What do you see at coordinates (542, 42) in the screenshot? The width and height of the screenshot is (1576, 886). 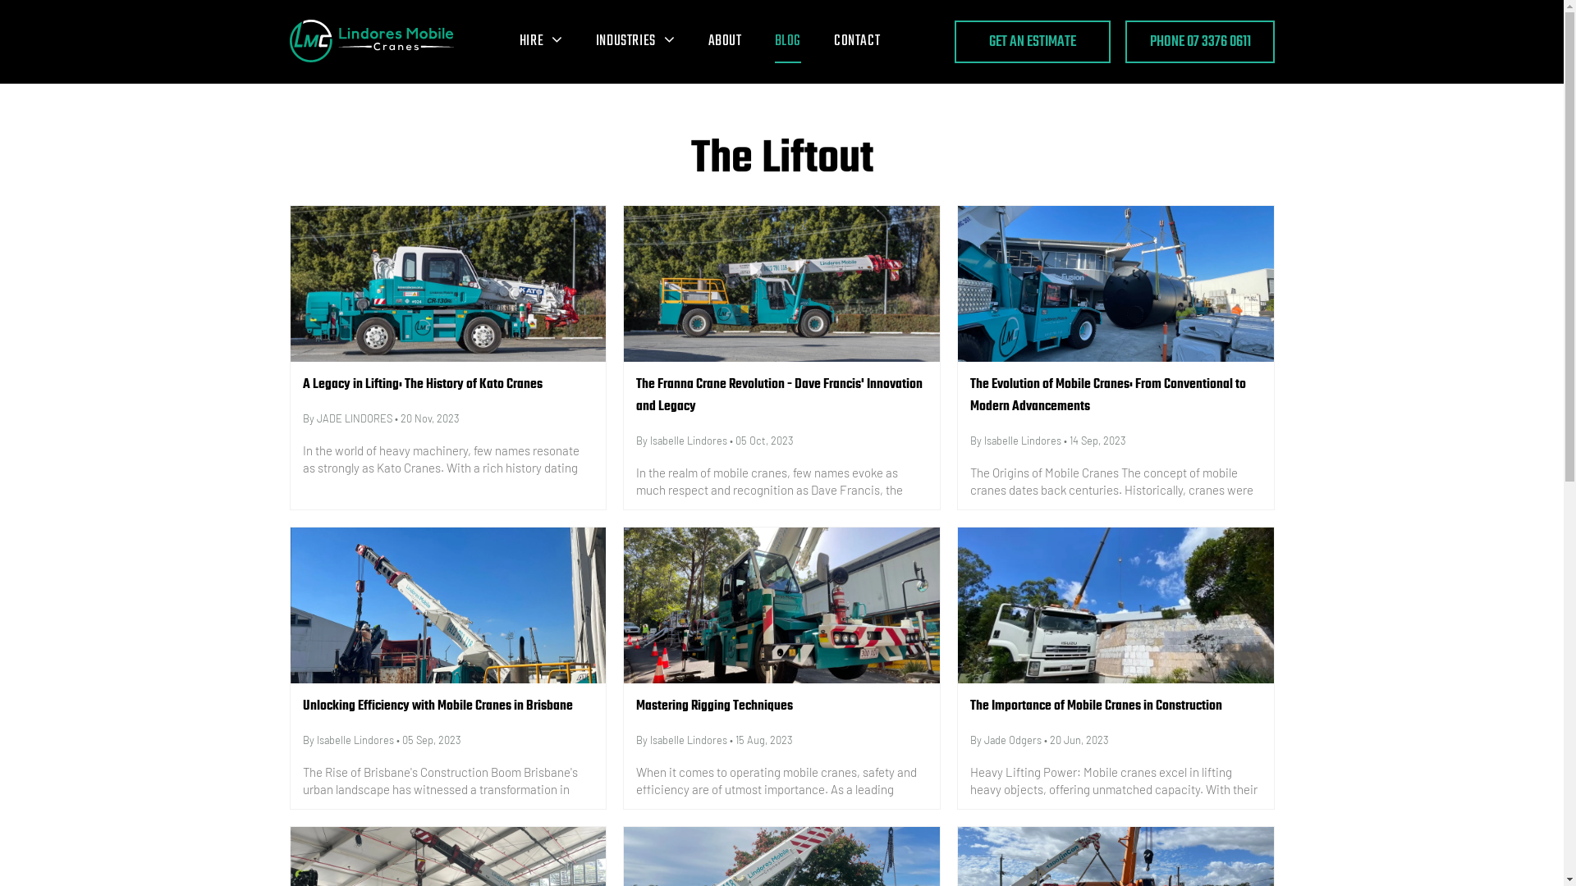 I see `HIRE` at bounding box center [542, 42].